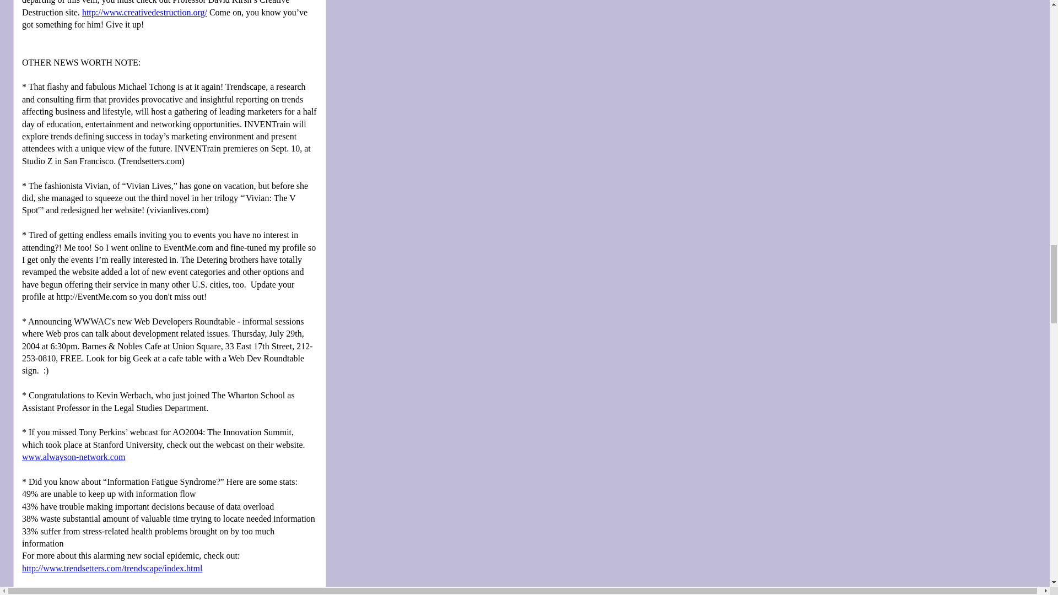 This screenshot has width=1058, height=595. What do you see at coordinates (73, 457) in the screenshot?
I see `www.alwayson-network.com` at bounding box center [73, 457].